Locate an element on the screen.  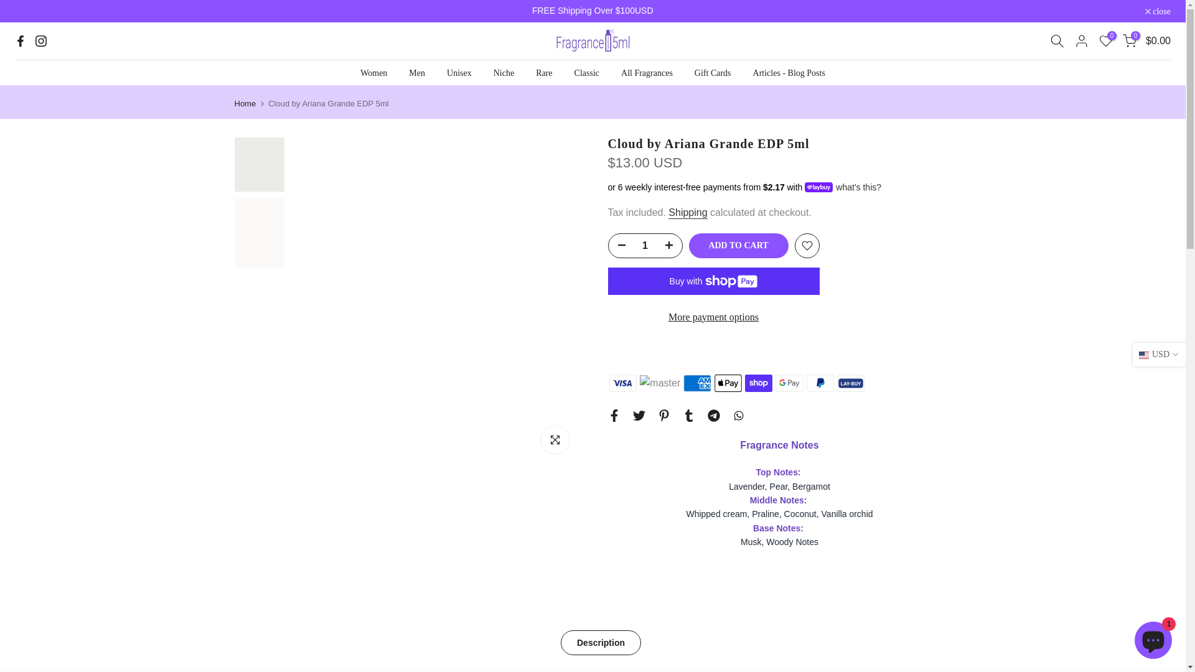
Classic is located at coordinates (586, 73).